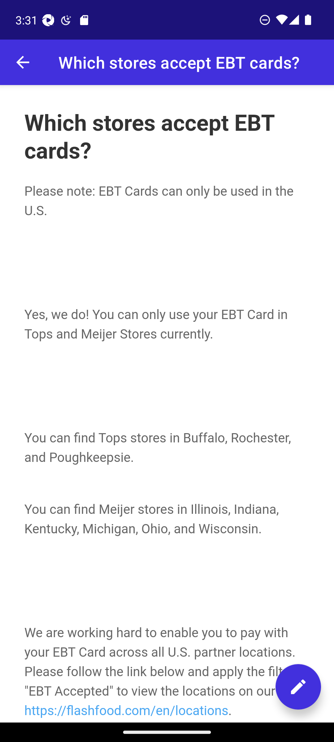 Image resolution: width=334 pixels, height=742 pixels. I want to click on Contact us, so click(298, 687).